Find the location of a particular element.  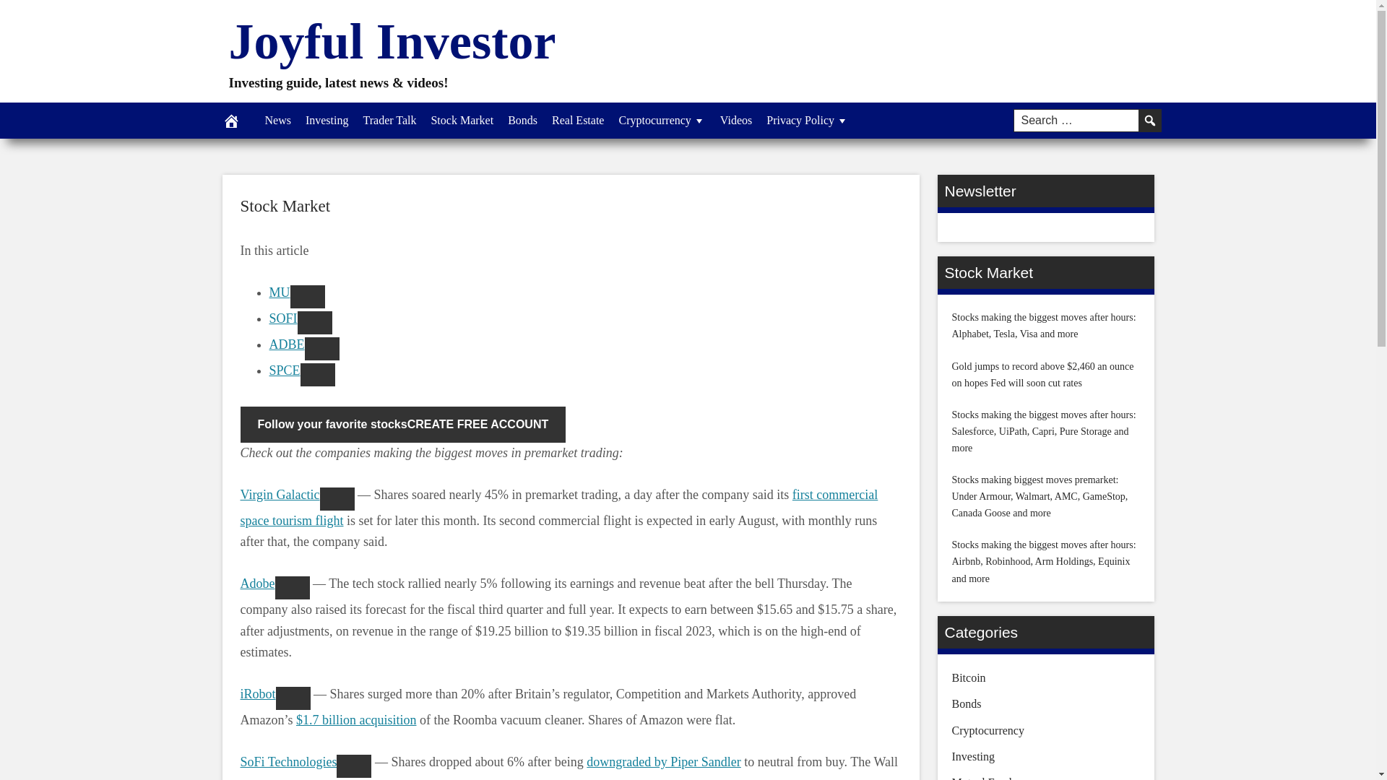

Videos is located at coordinates (735, 120).